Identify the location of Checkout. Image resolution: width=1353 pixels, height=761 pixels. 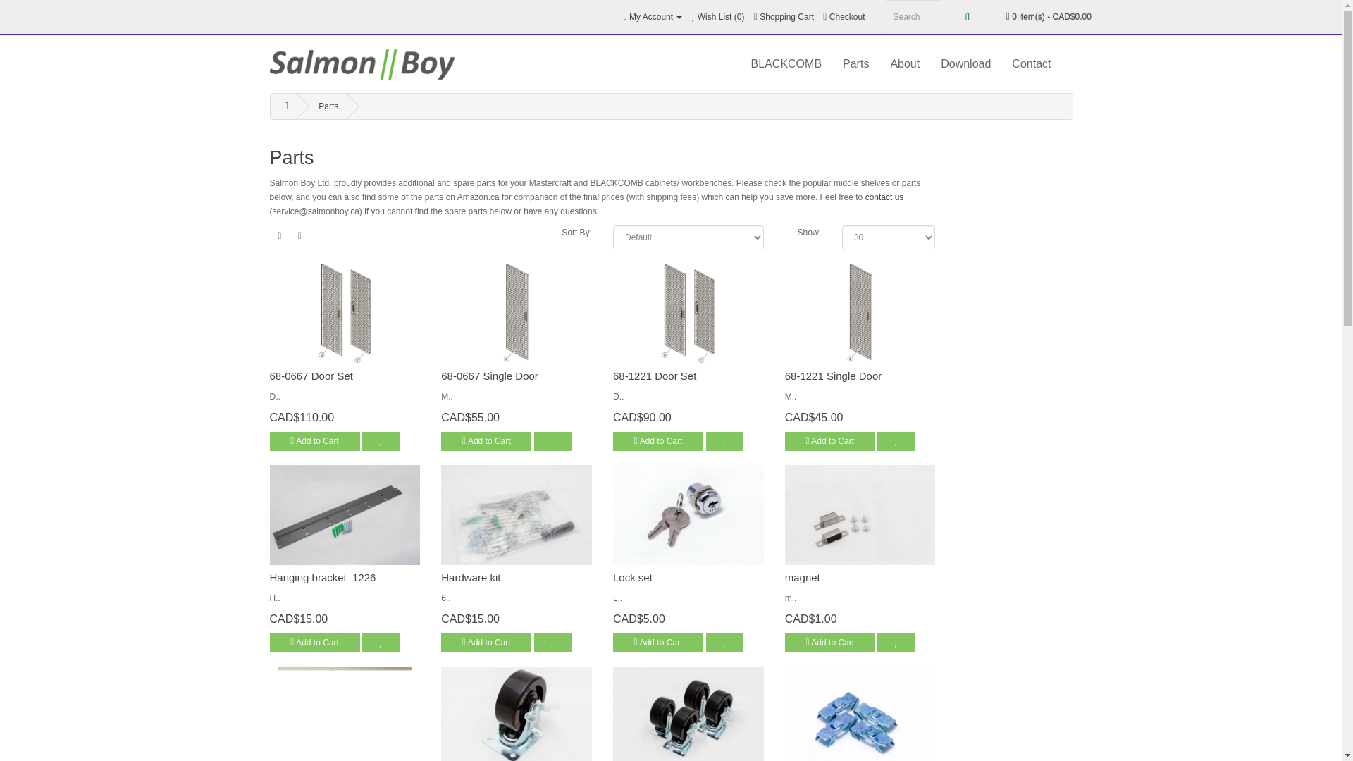
(843, 17).